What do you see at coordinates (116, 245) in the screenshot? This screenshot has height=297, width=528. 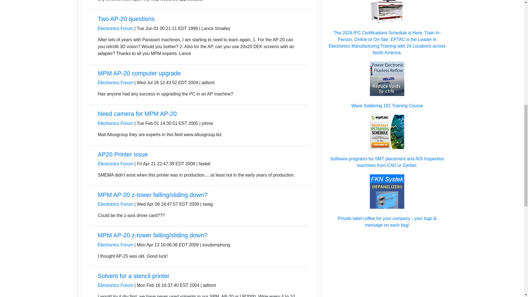 I see `Electronics Forum` at bounding box center [116, 245].